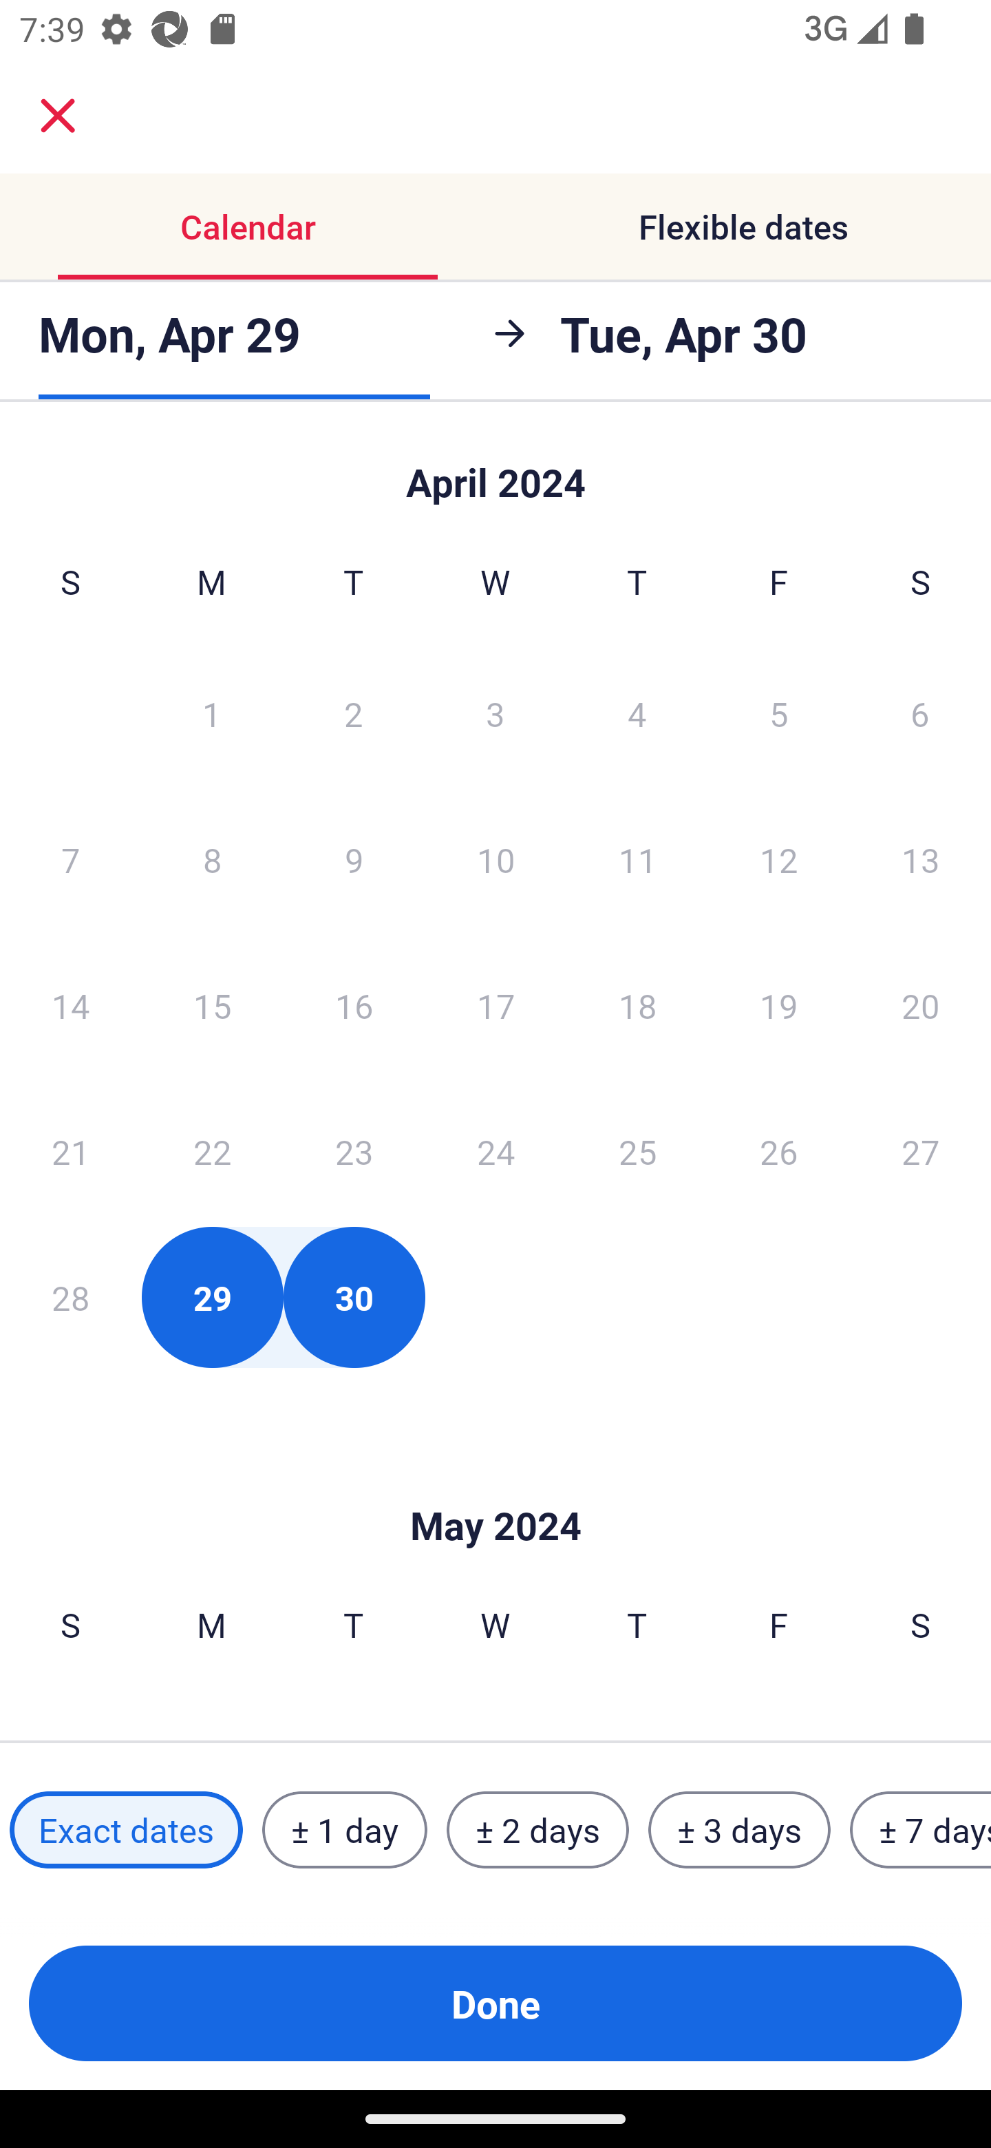  I want to click on ± 7 days, so click(921, 1830).